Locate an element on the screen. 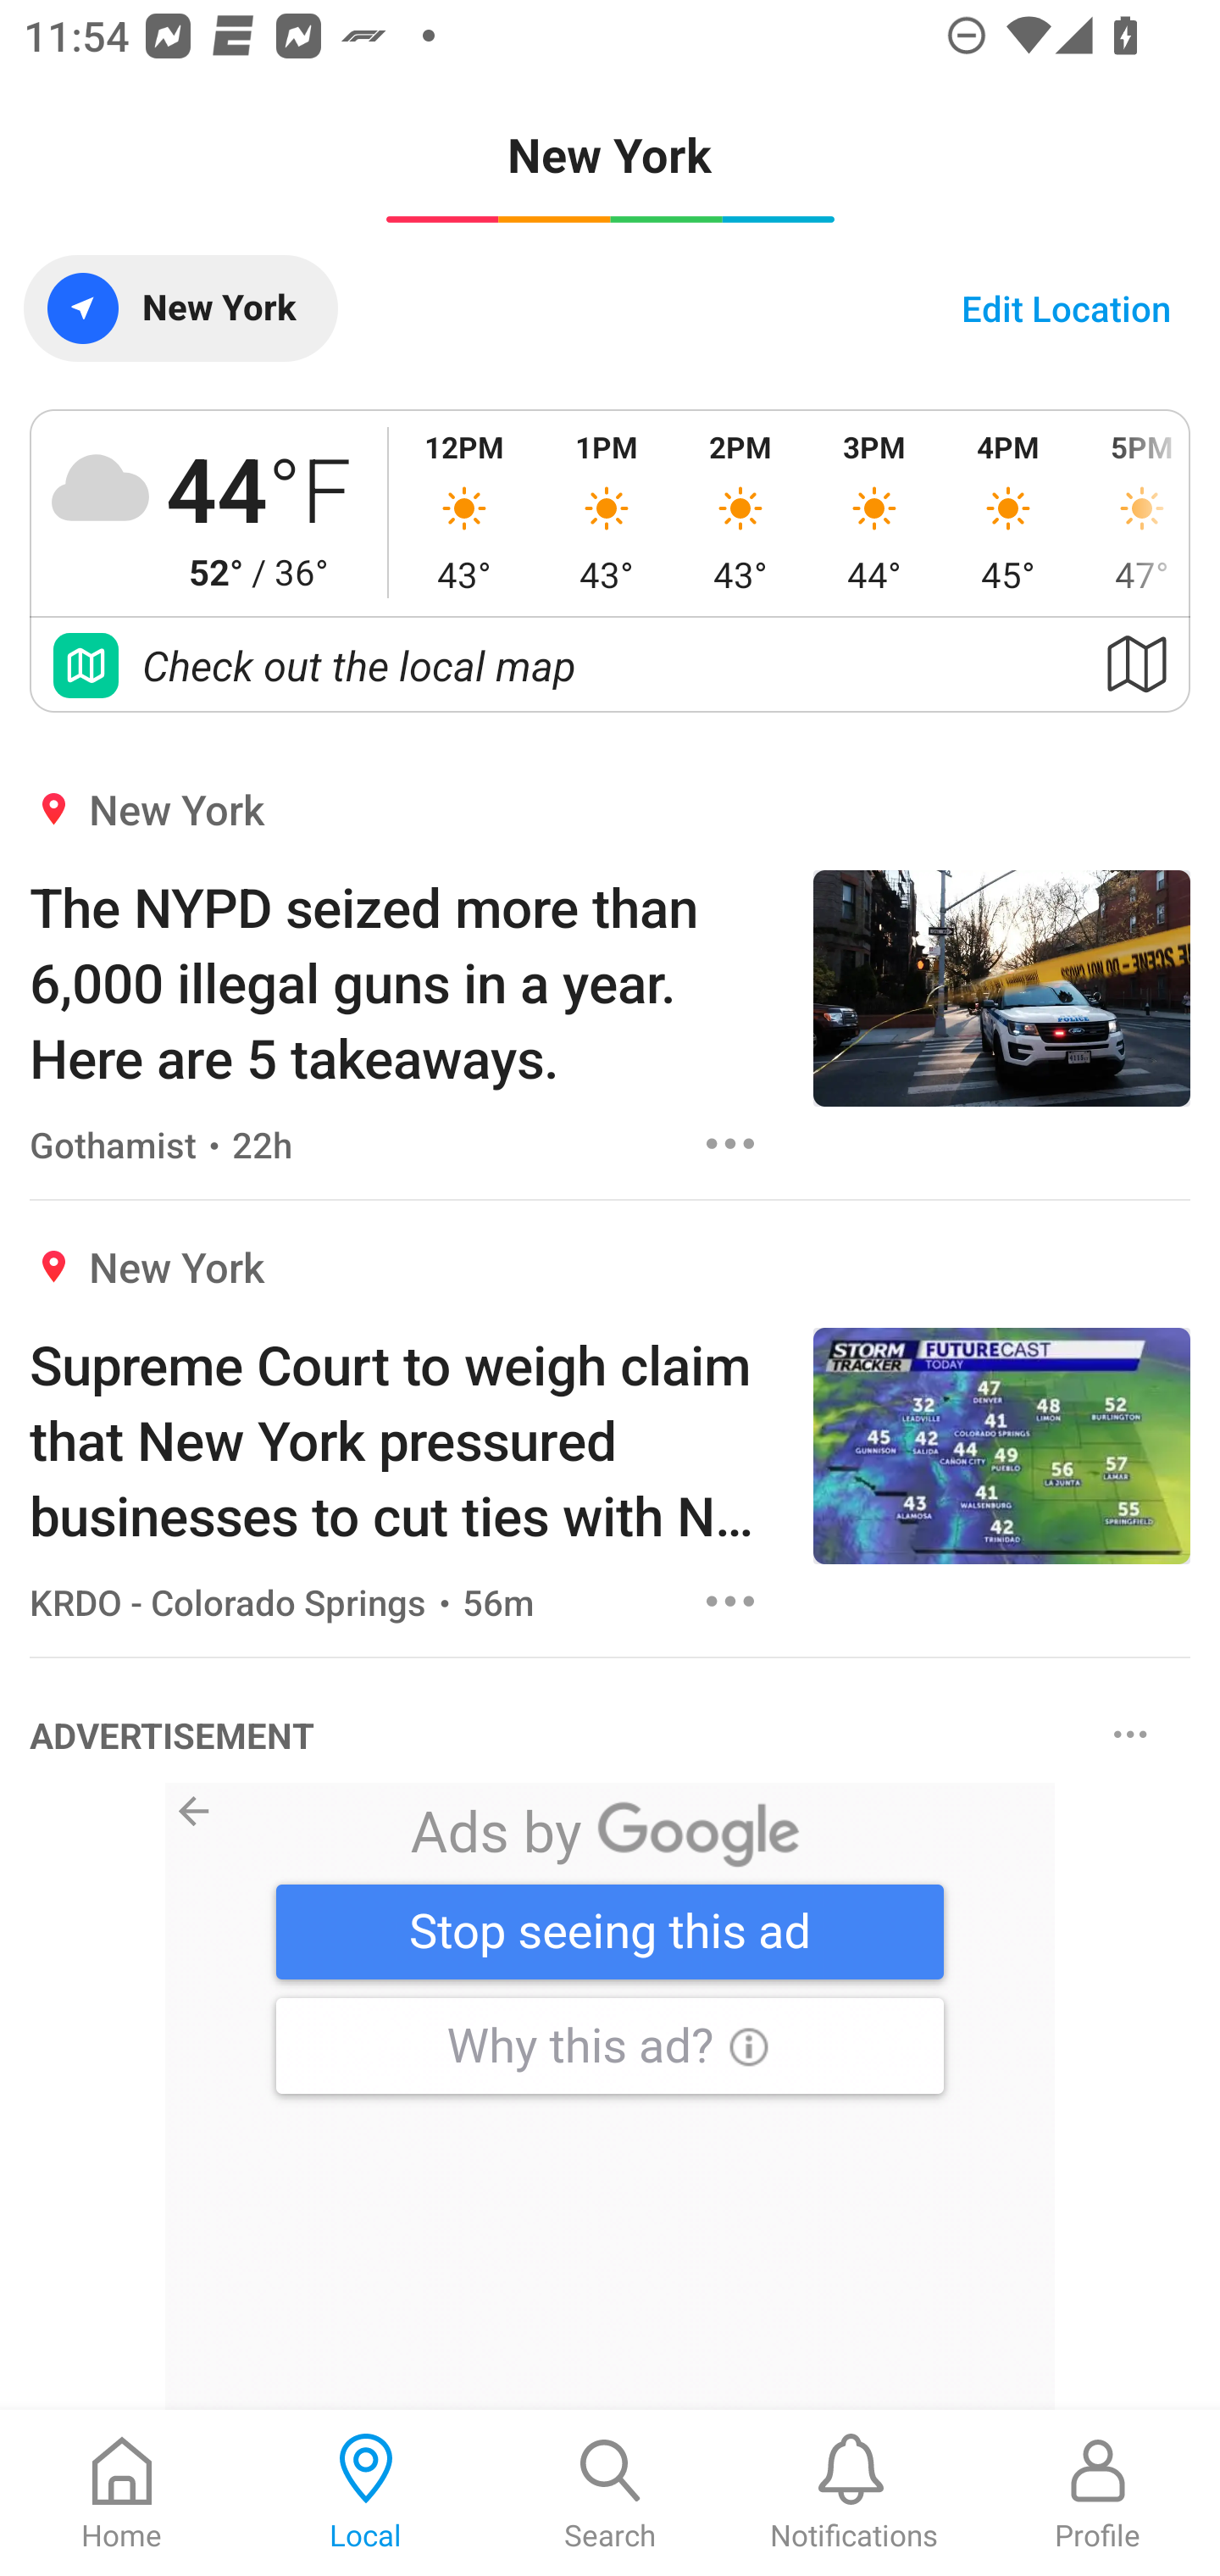 Image resolution: width=1220 pixels, height=2576 pixels. 1PM 43° is located at coordinates (606, 512).